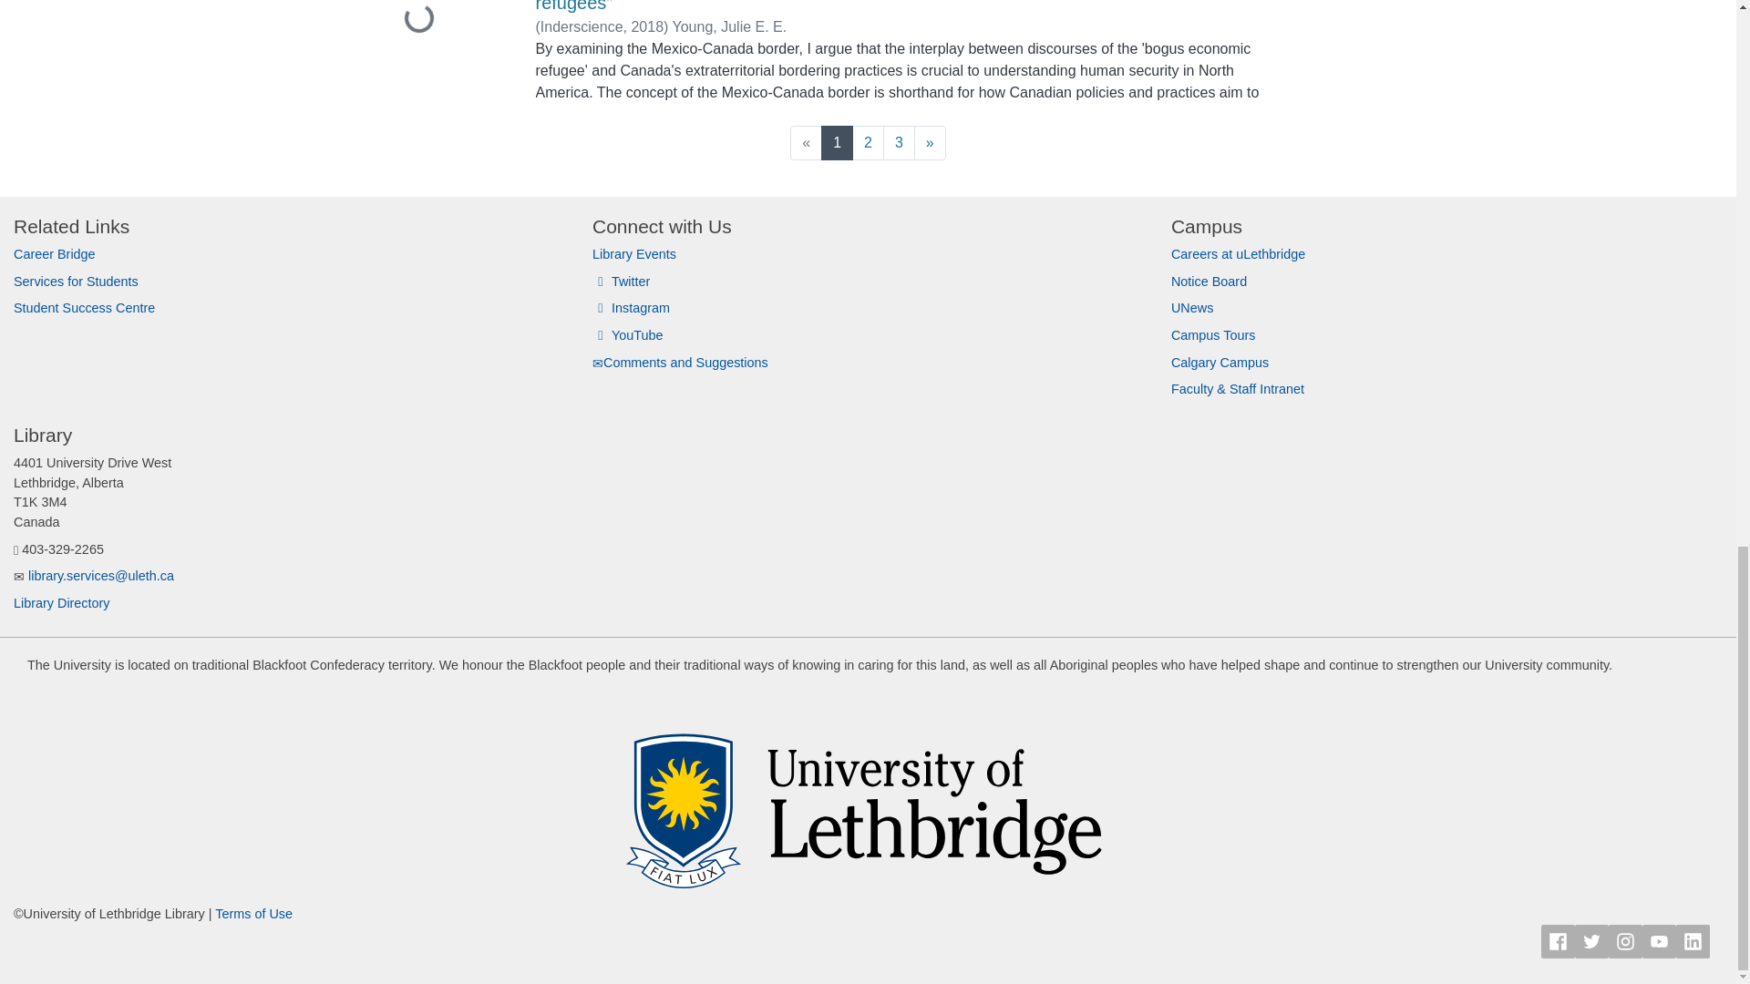  I want to click on Facebook Link, so click(1559, 941).